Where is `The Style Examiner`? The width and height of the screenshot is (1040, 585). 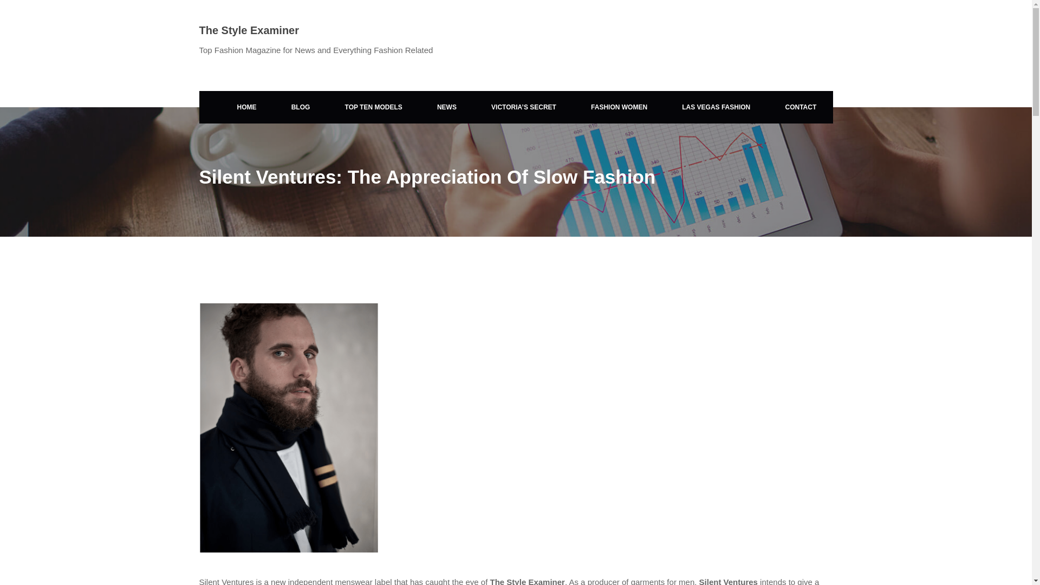 The Style Examiner is located at coordinates (249, 30).